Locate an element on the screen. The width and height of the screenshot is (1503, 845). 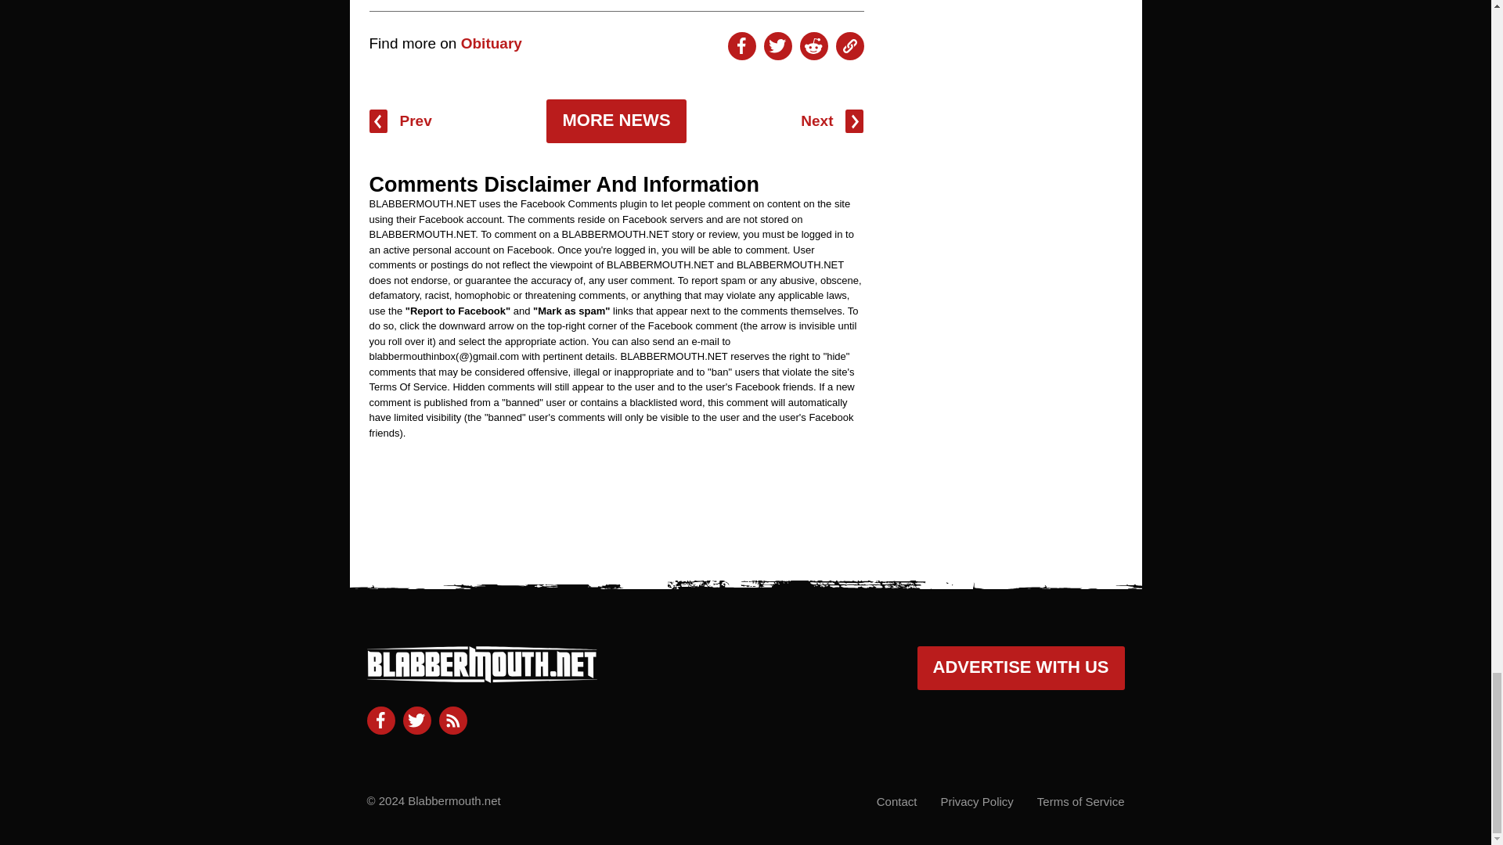
Share On Reddit is located at coordinates (813, 45).